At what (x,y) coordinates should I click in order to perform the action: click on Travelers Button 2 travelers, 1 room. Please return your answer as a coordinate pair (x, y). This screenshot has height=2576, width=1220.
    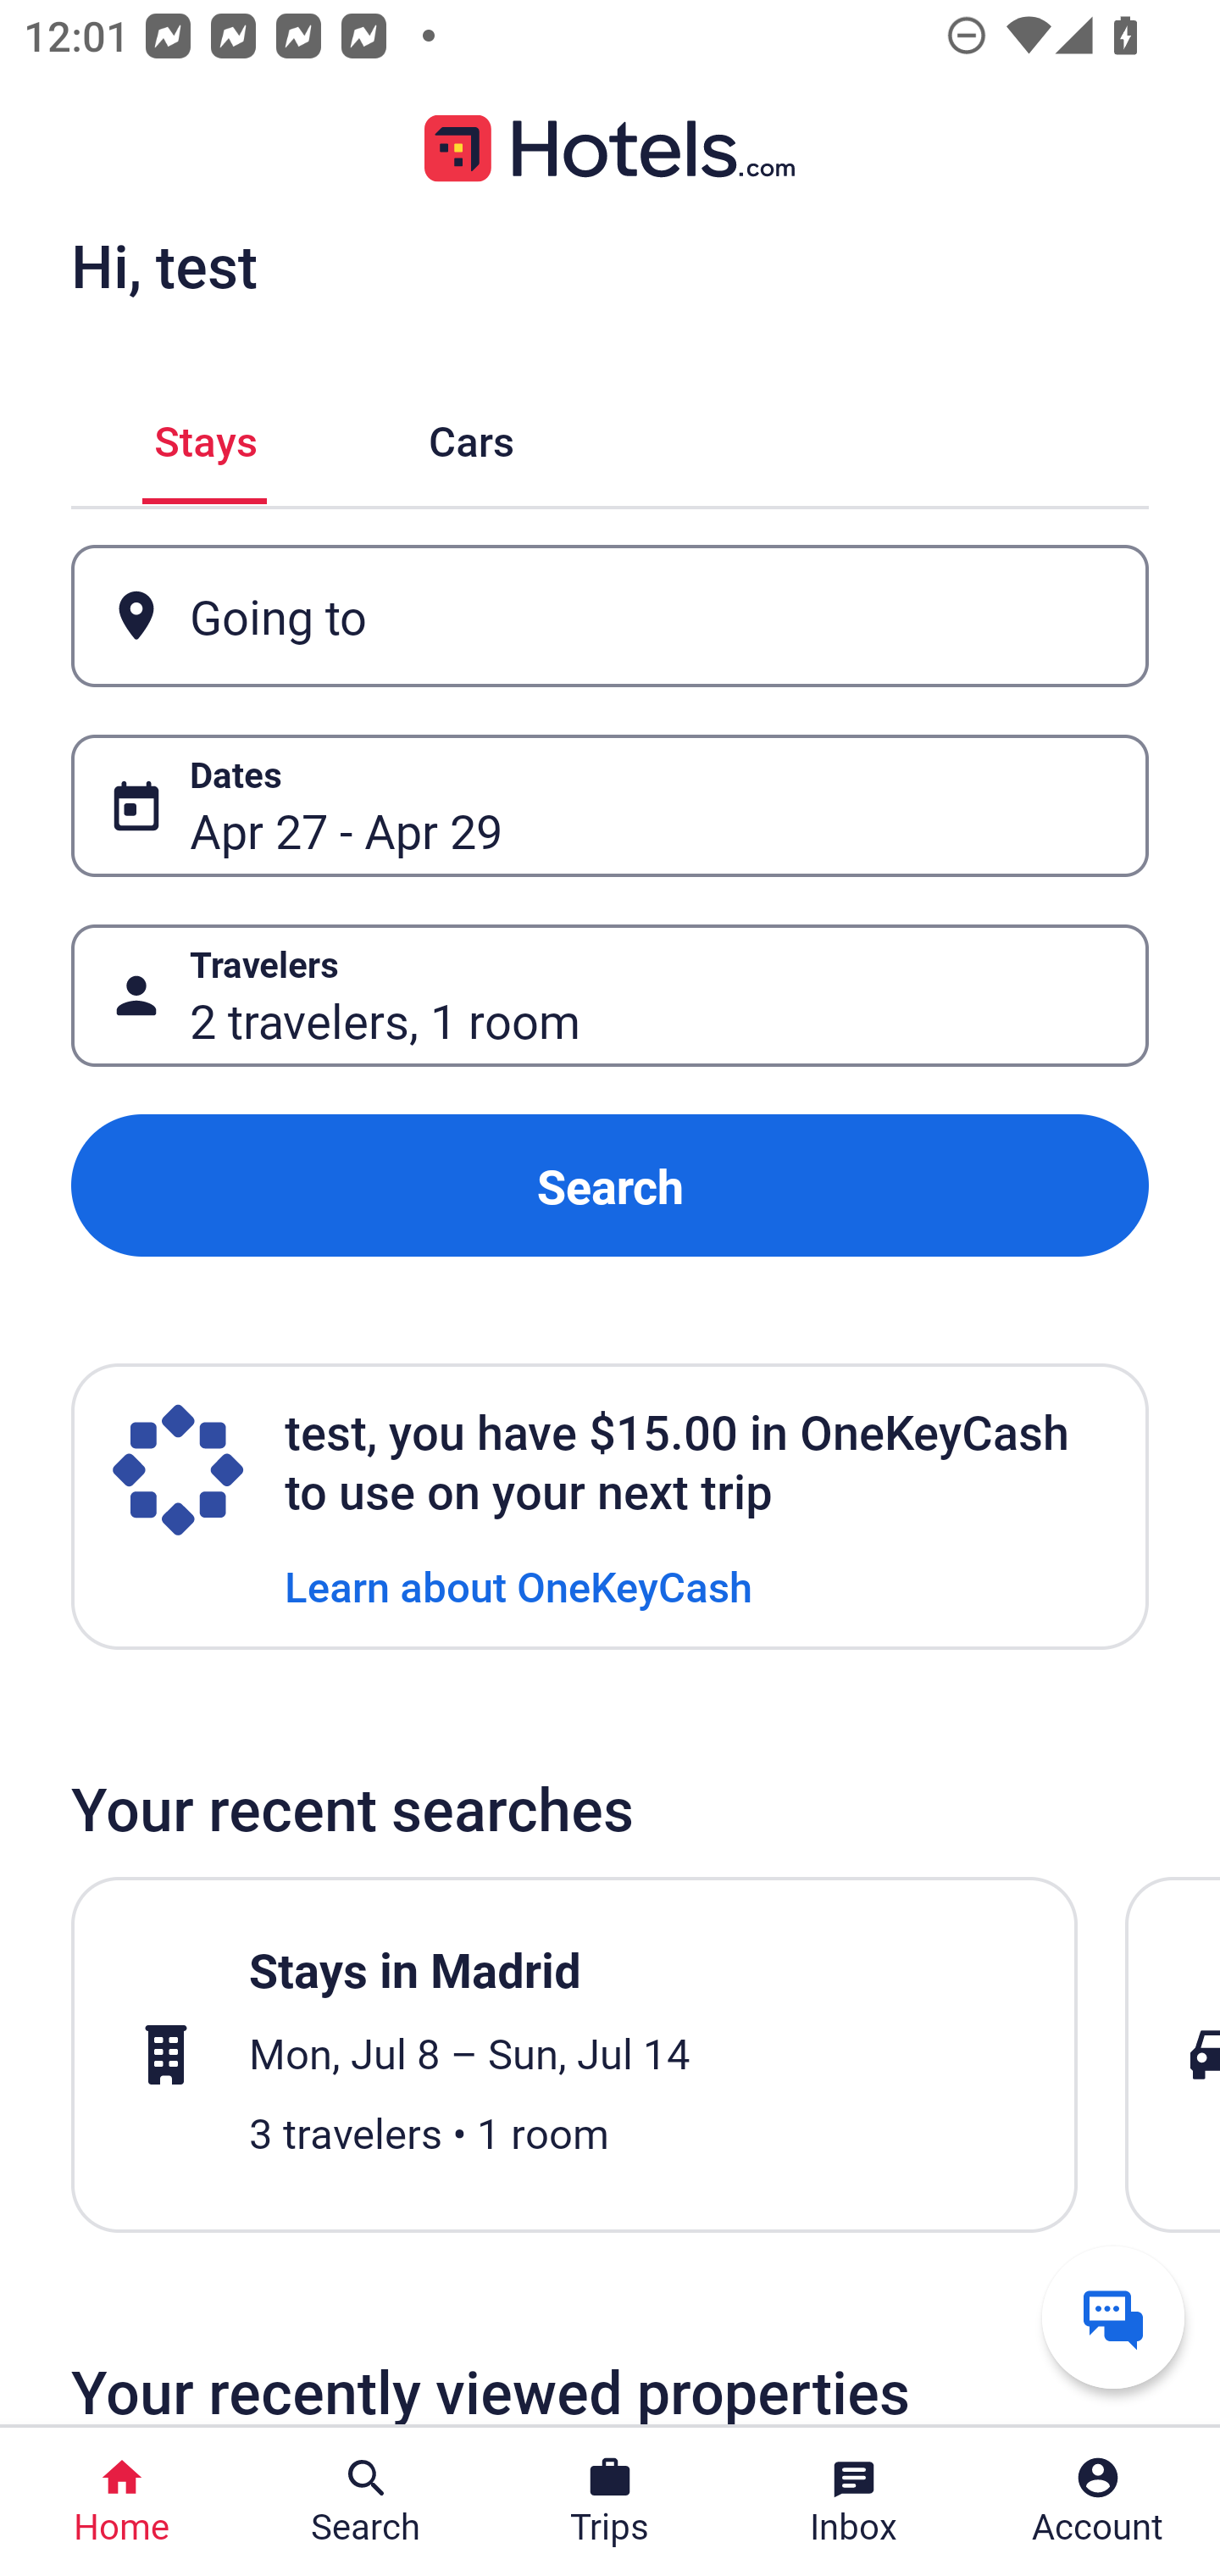
    Looking at the image, I should click on (610, 995).